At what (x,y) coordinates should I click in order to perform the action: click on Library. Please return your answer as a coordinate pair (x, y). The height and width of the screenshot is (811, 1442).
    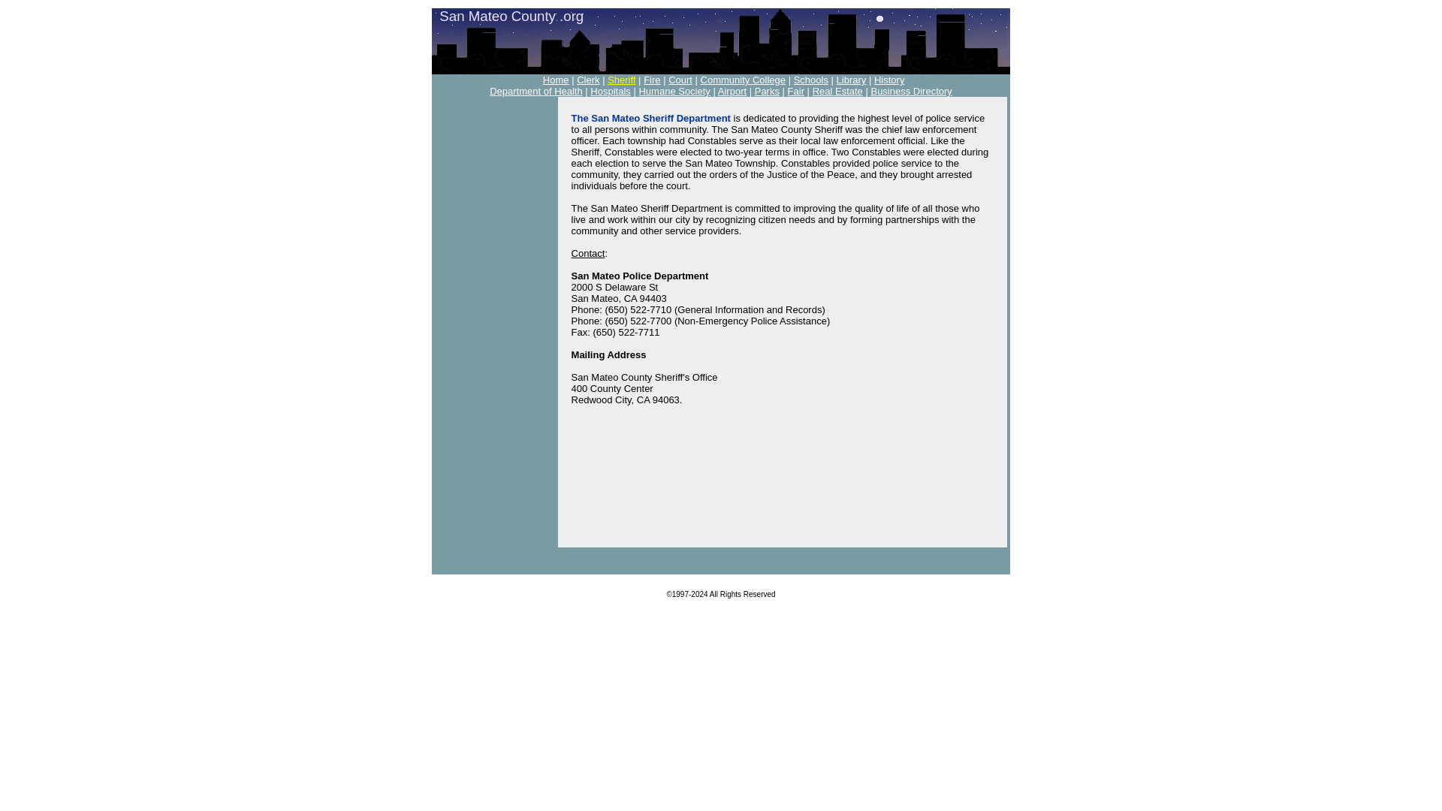
    Looking at the image, I should click on (851, 80).